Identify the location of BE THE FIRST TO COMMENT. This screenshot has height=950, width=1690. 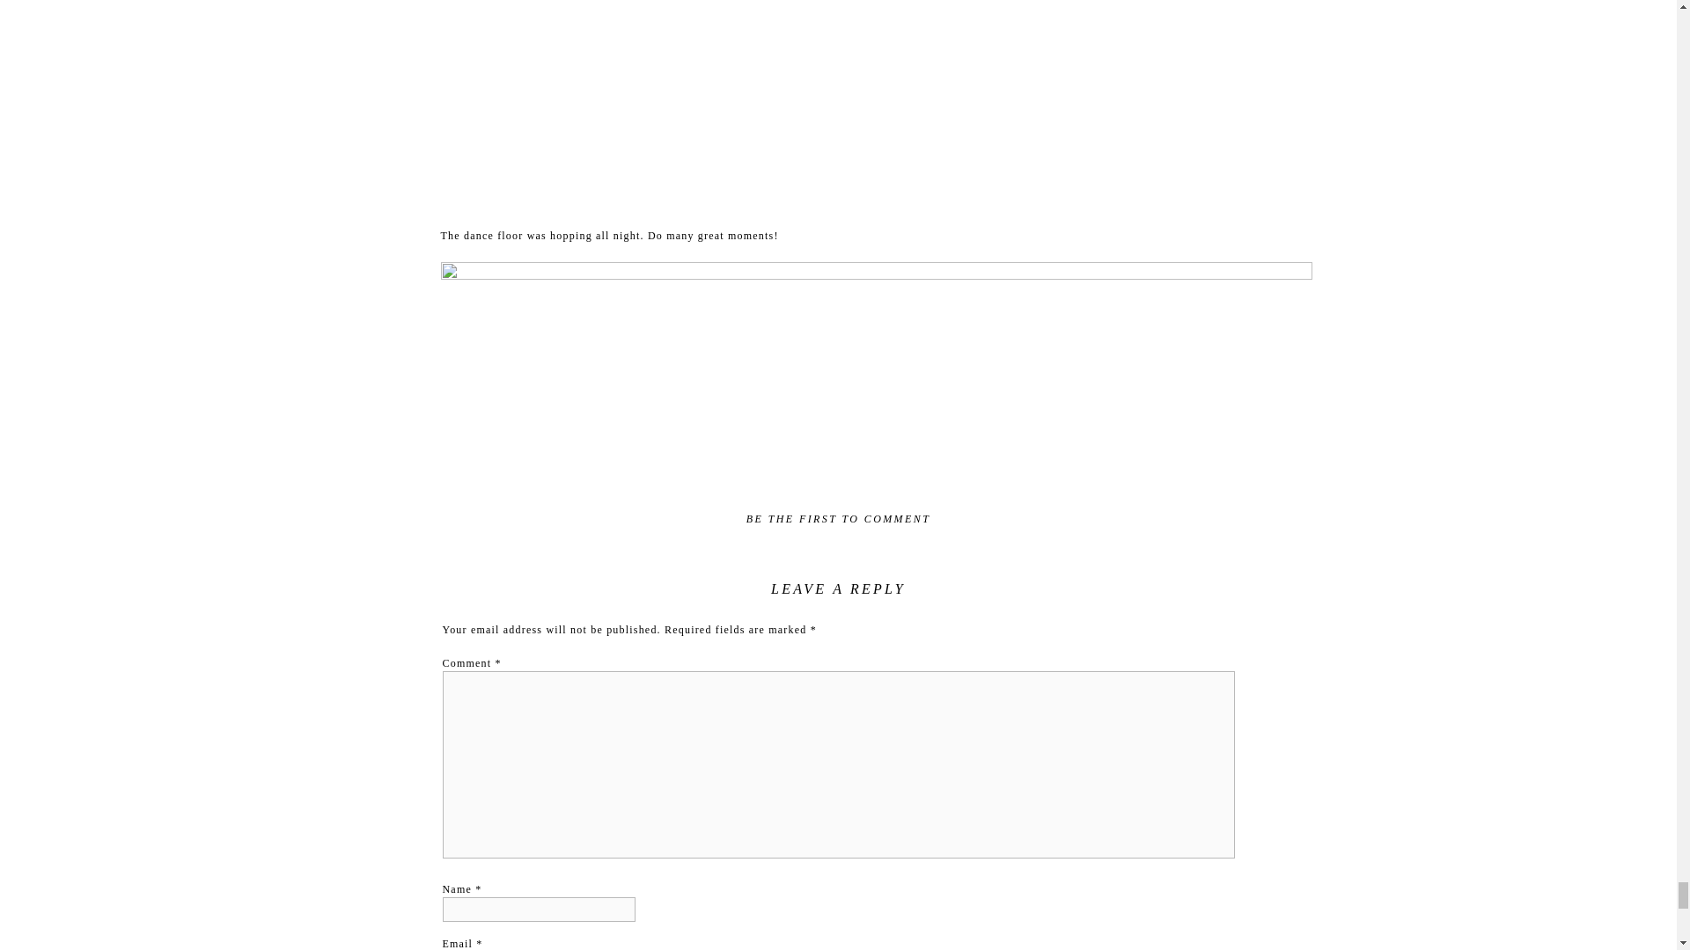
(838, 519).